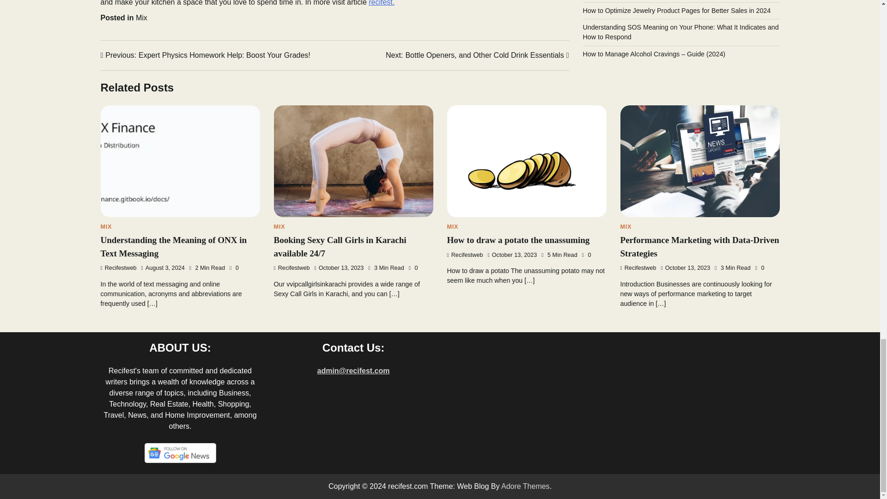 This screenshot has height=499, width=887. I want to click on Recifestweb, so click(118, 268).